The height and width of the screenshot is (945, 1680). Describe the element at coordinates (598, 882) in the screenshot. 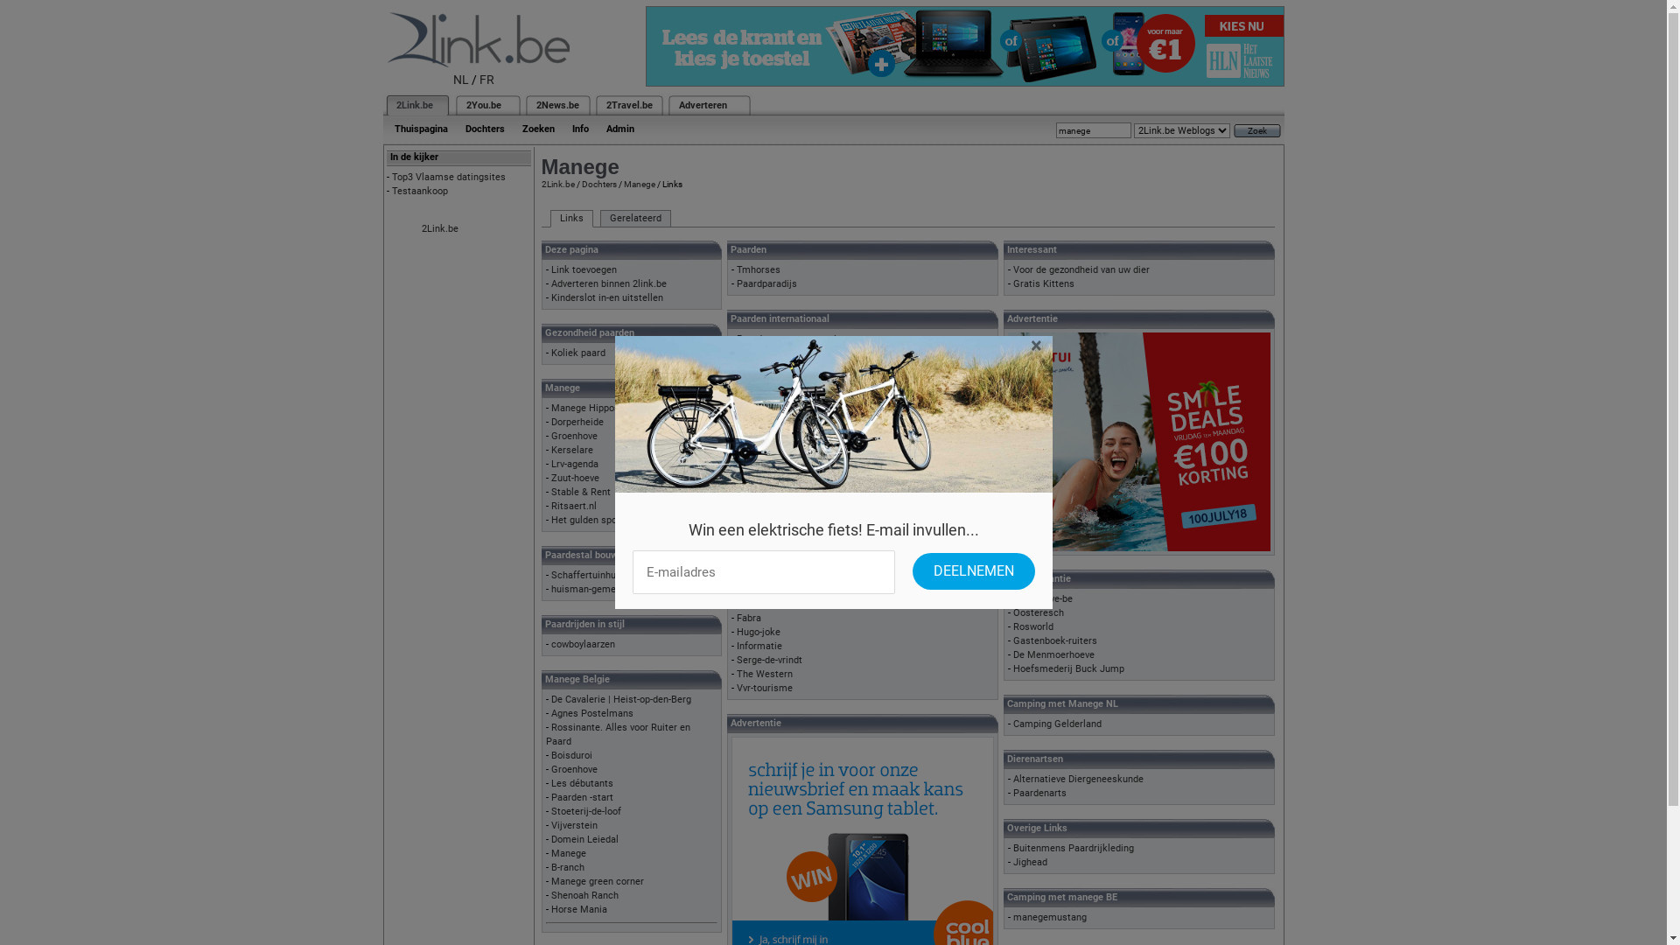

I see `Manege green corner` at that location.